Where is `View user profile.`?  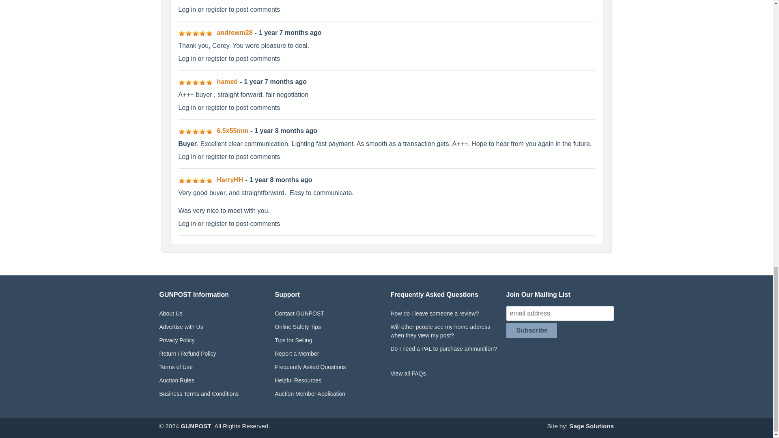
View user profile. is located at coordinates (232, 131).